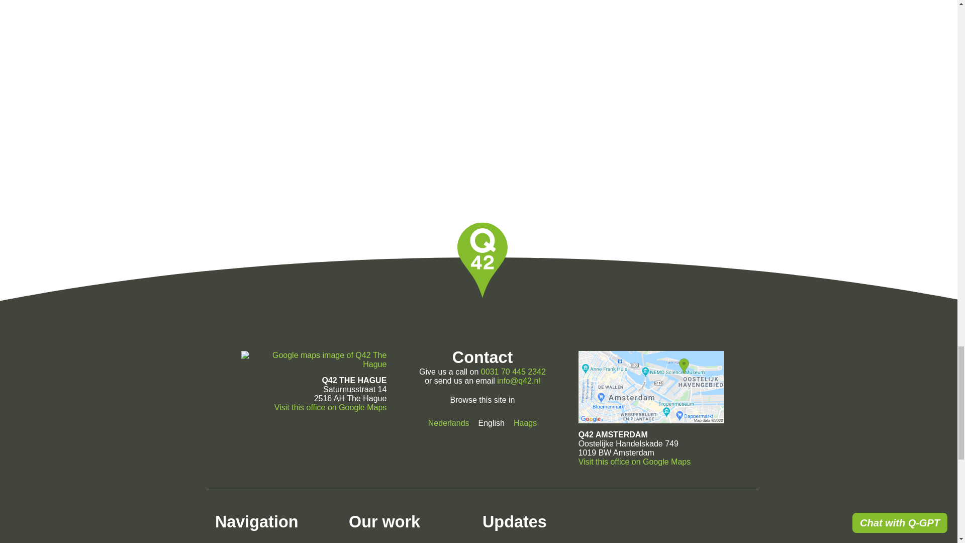  I want to click on Visit this office on Google Maps, so click(330, 407).